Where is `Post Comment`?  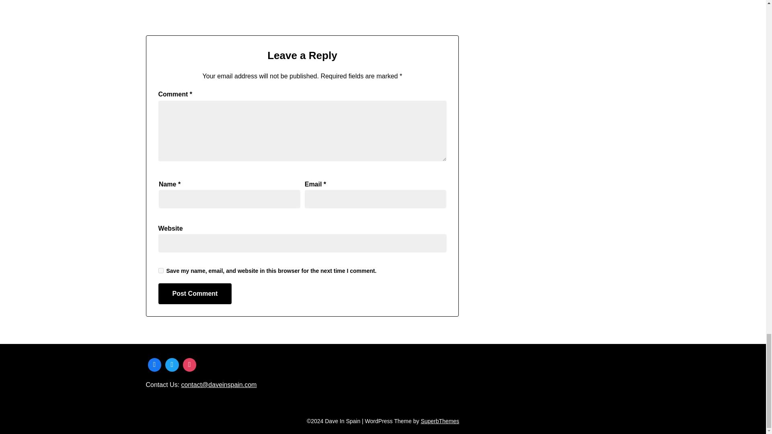
Post Comment is located at coordinates (195, 294).